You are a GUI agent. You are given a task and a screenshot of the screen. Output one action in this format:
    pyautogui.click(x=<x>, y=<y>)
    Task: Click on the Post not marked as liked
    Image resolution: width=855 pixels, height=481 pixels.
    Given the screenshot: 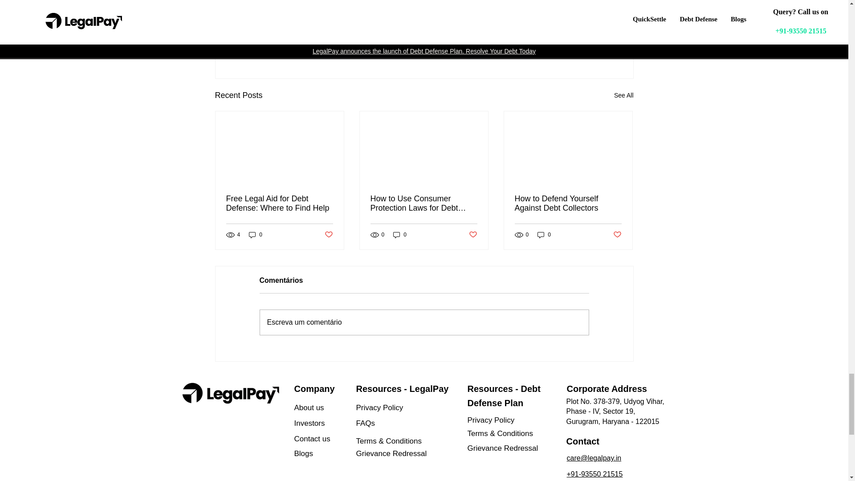 What is the action you would take?
    pyautogui.click(x=399, y=408)
    